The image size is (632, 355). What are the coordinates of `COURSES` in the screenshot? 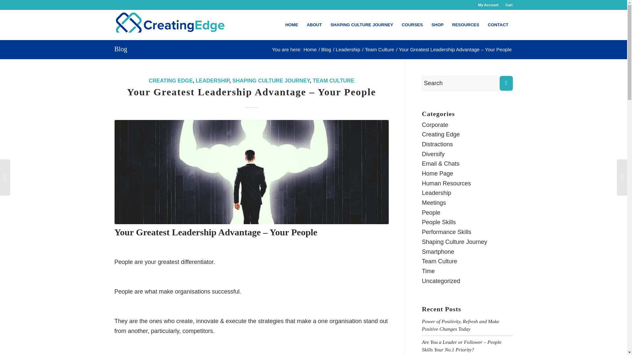 It's located at (412, 25).